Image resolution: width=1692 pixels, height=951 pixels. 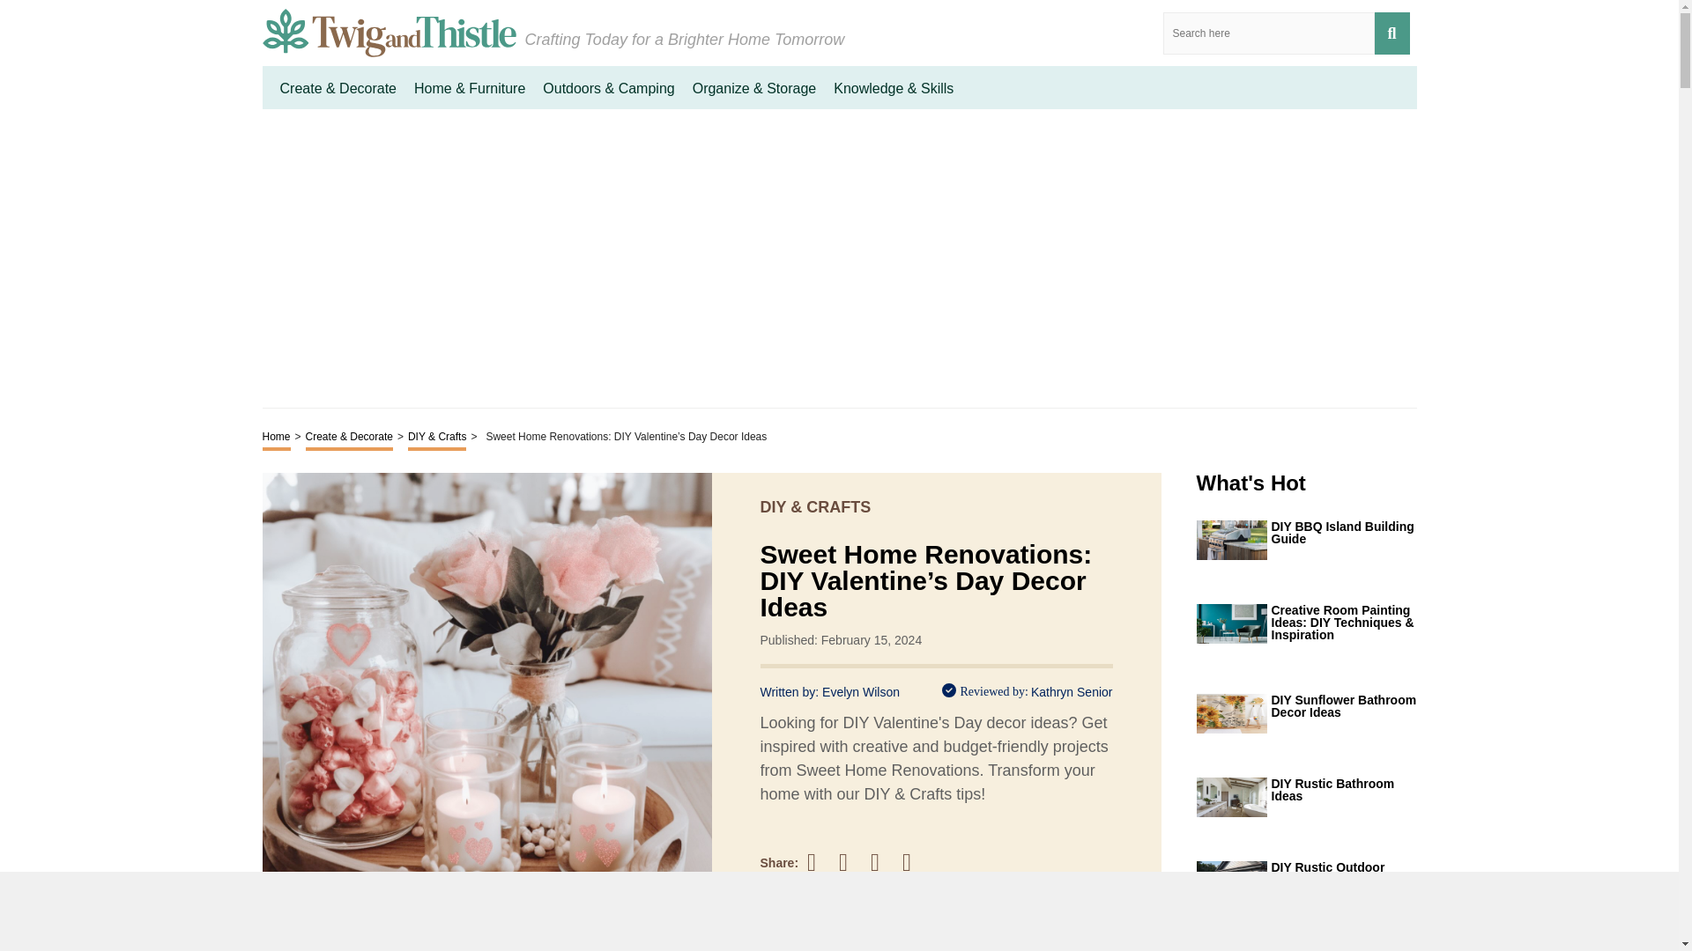 I want to click on Share on Facebook, so click(x=820, y=862).